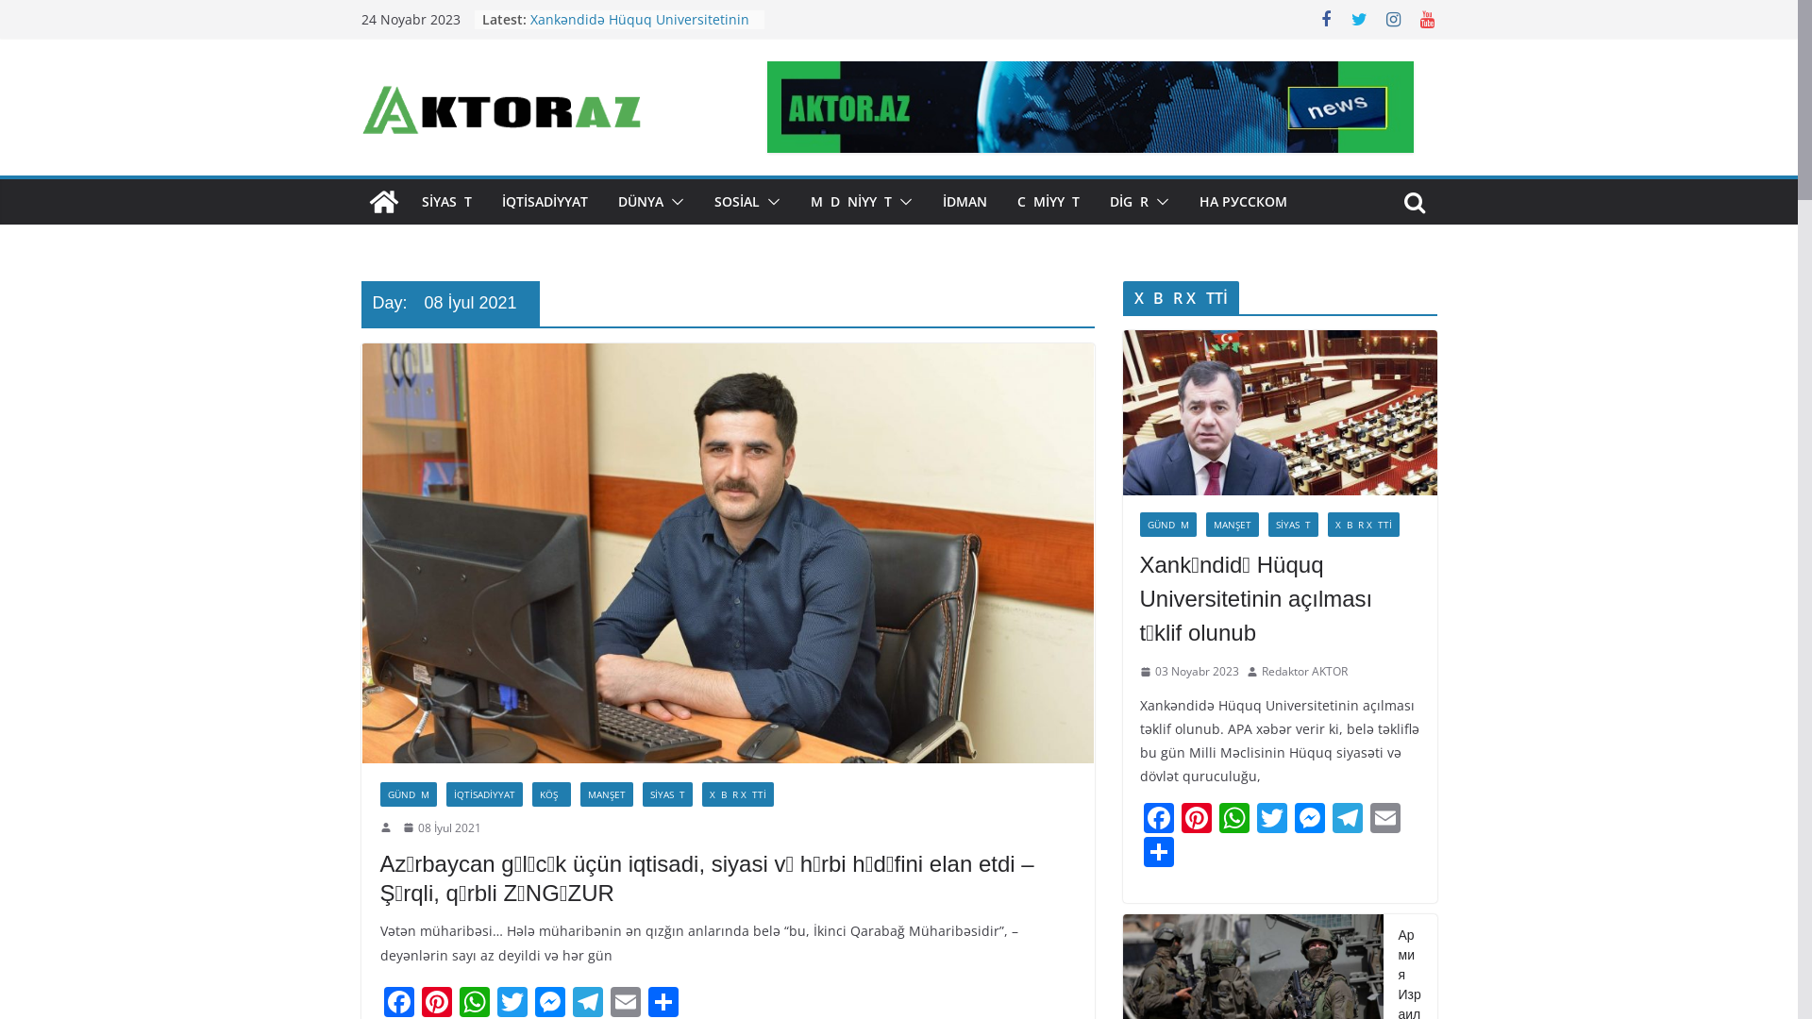 The width and height of the screenshot is (1812, 1019). Describe the element at coordinates (1189, 672) in the screenshot. I see `03 Noyabr 2023` at that location.